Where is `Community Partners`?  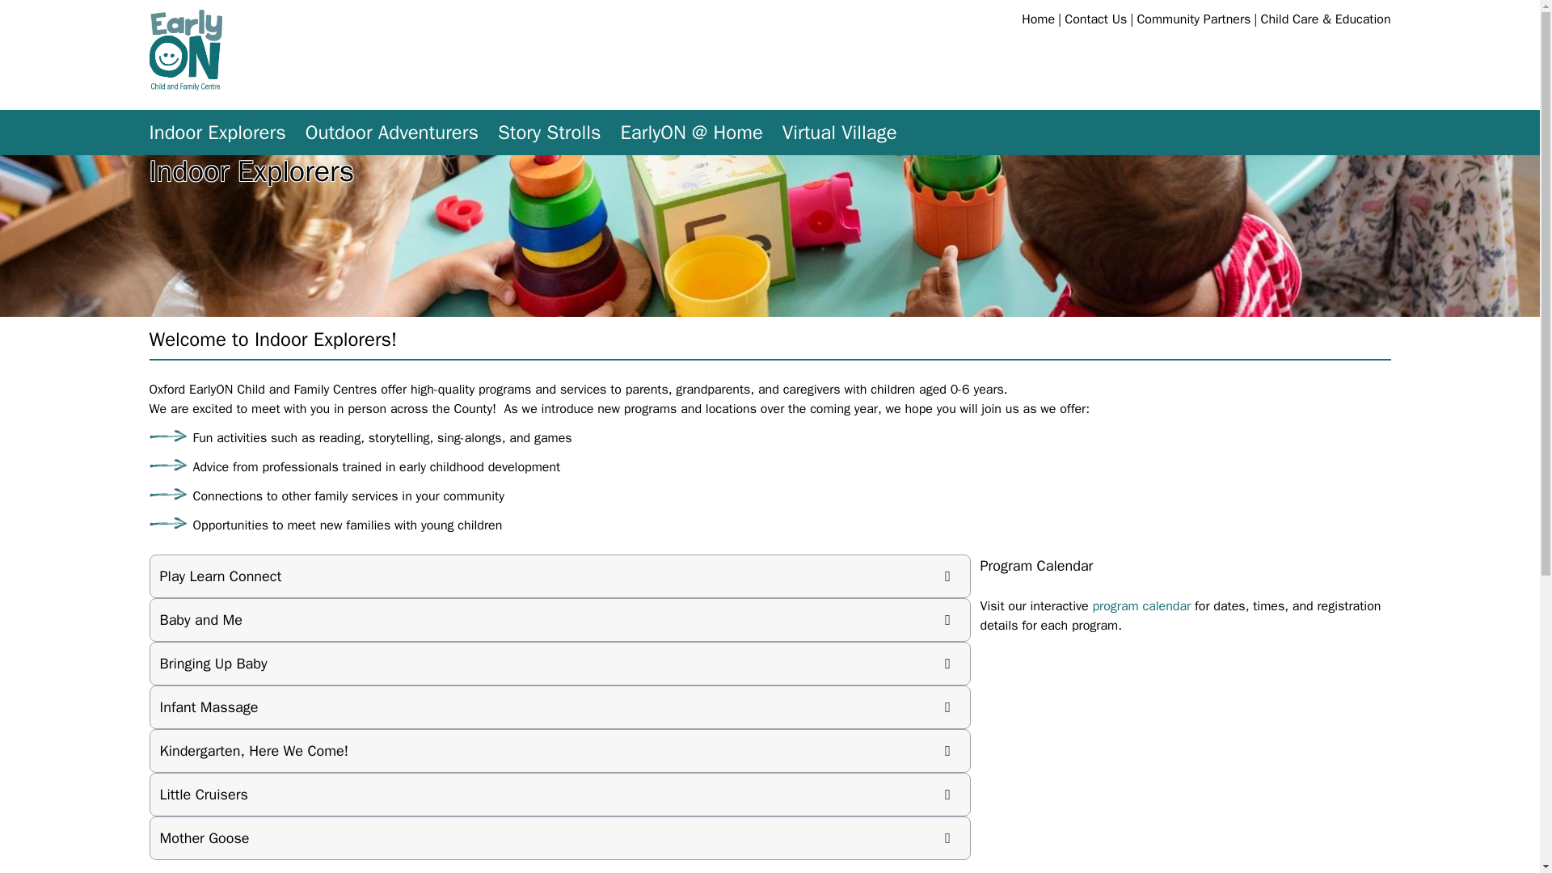 Community Partners is located at coordinates (1193, 19).